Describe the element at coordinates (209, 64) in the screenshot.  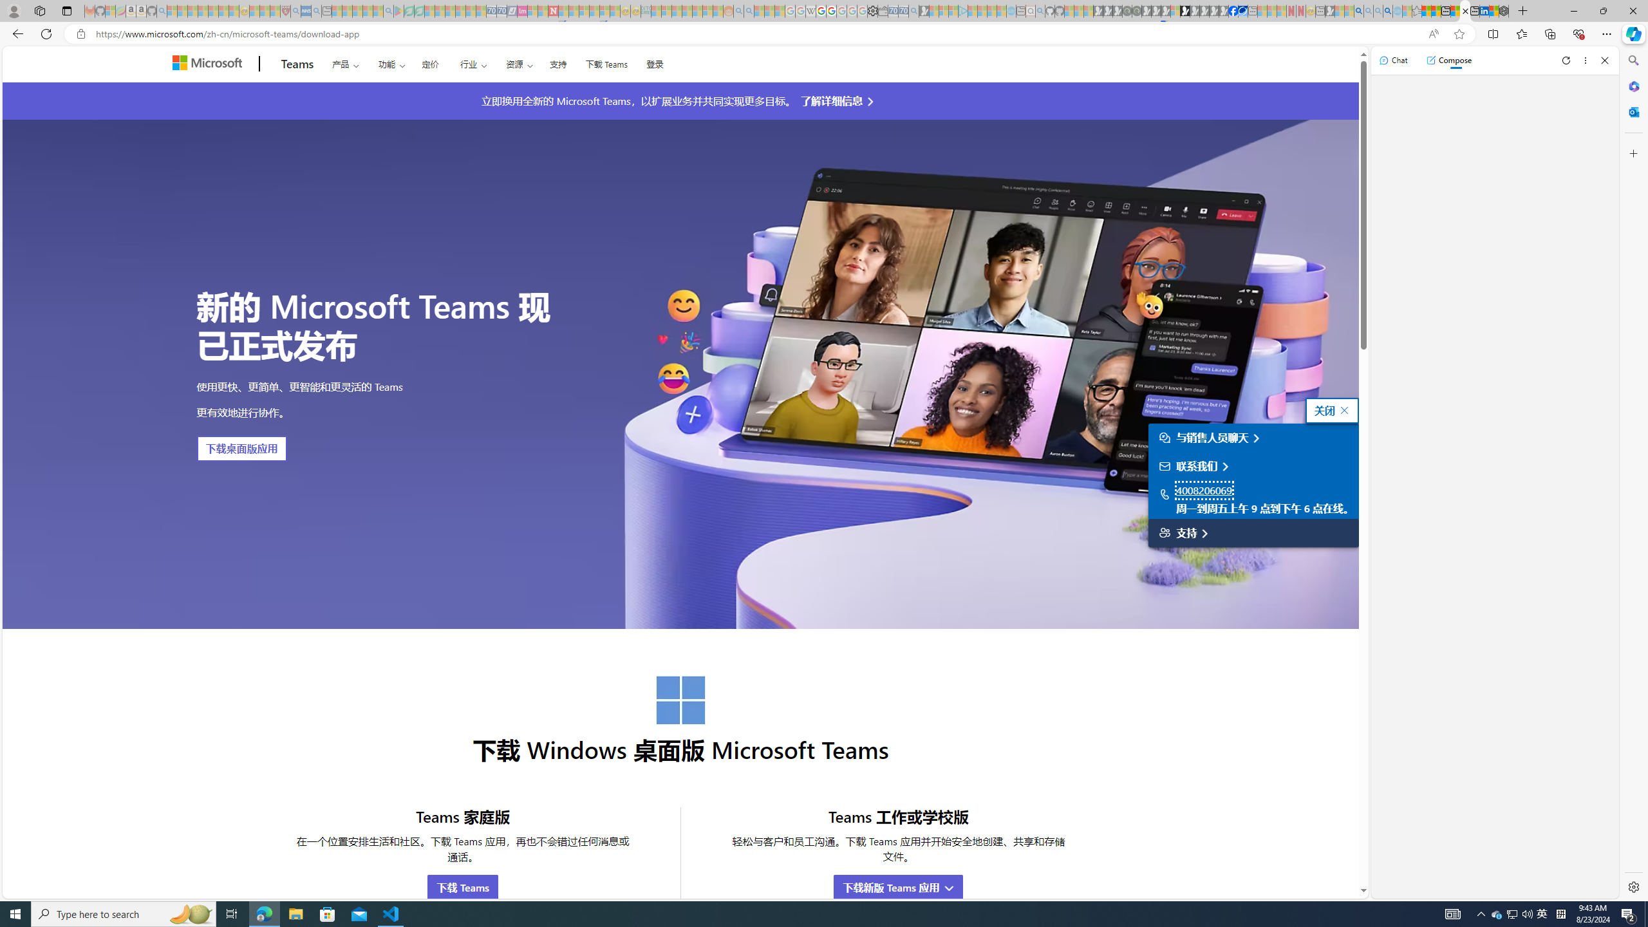
I see `Microsoft` at that location.